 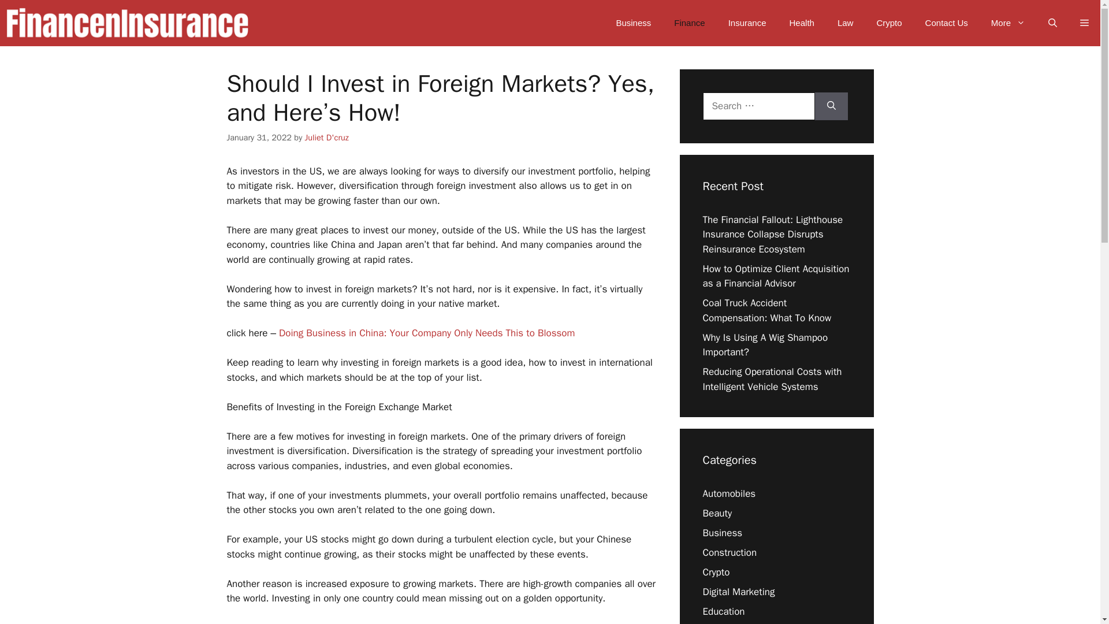 I want to click on Business, so click(x=722, y=533).